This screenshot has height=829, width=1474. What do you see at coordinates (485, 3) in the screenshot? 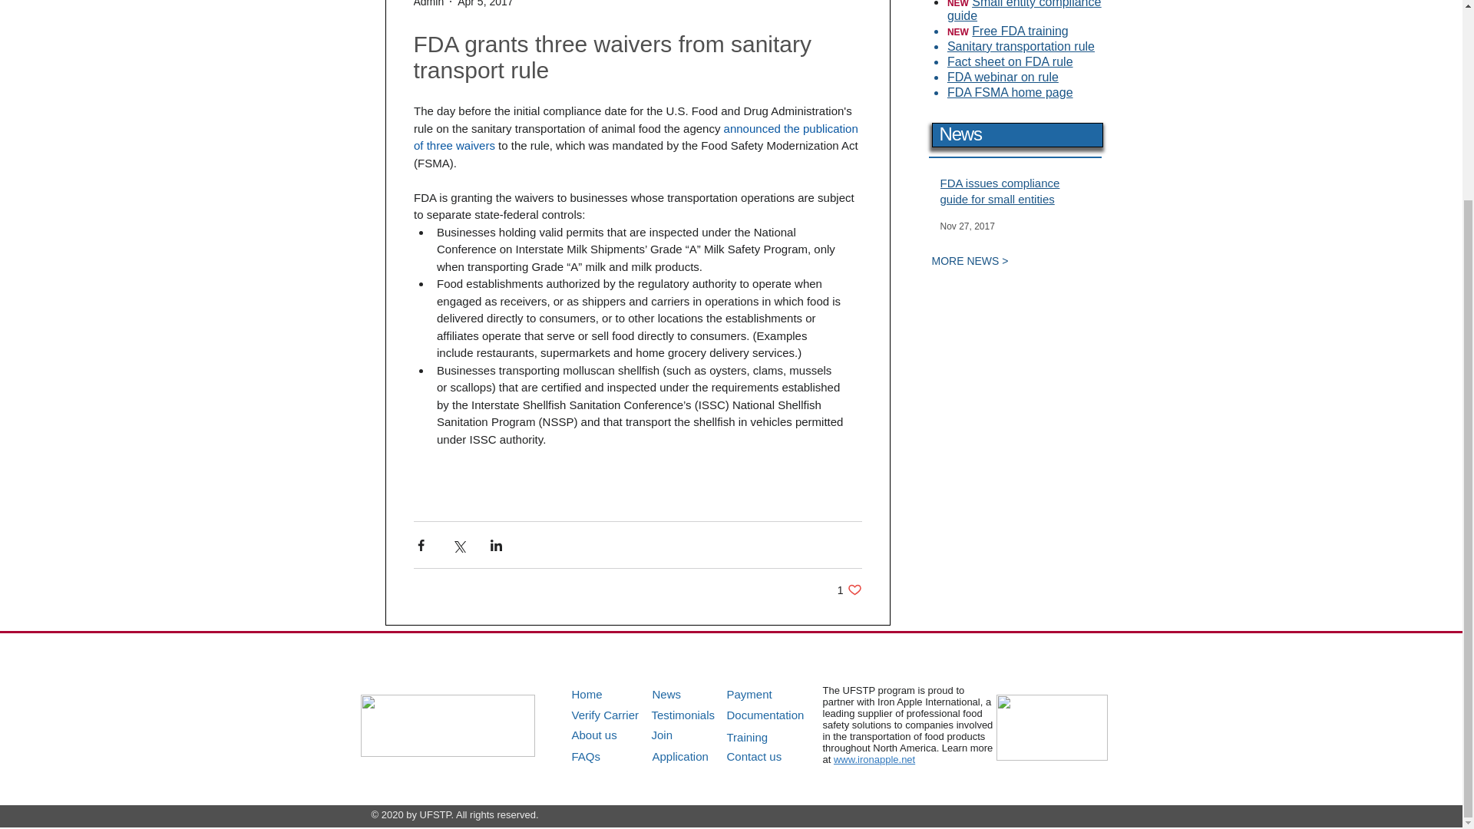
I see `News` at bounding box center [485, 3].